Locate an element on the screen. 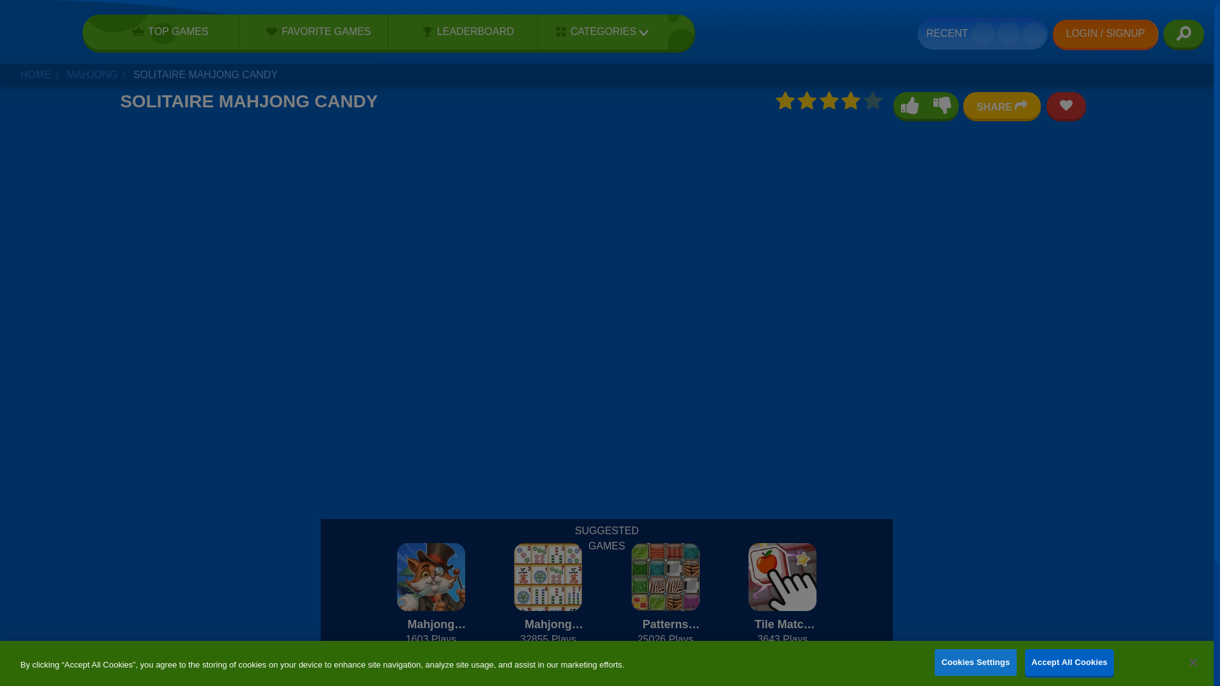  FAVORITE GAMES is located at coordinates (314, 31).